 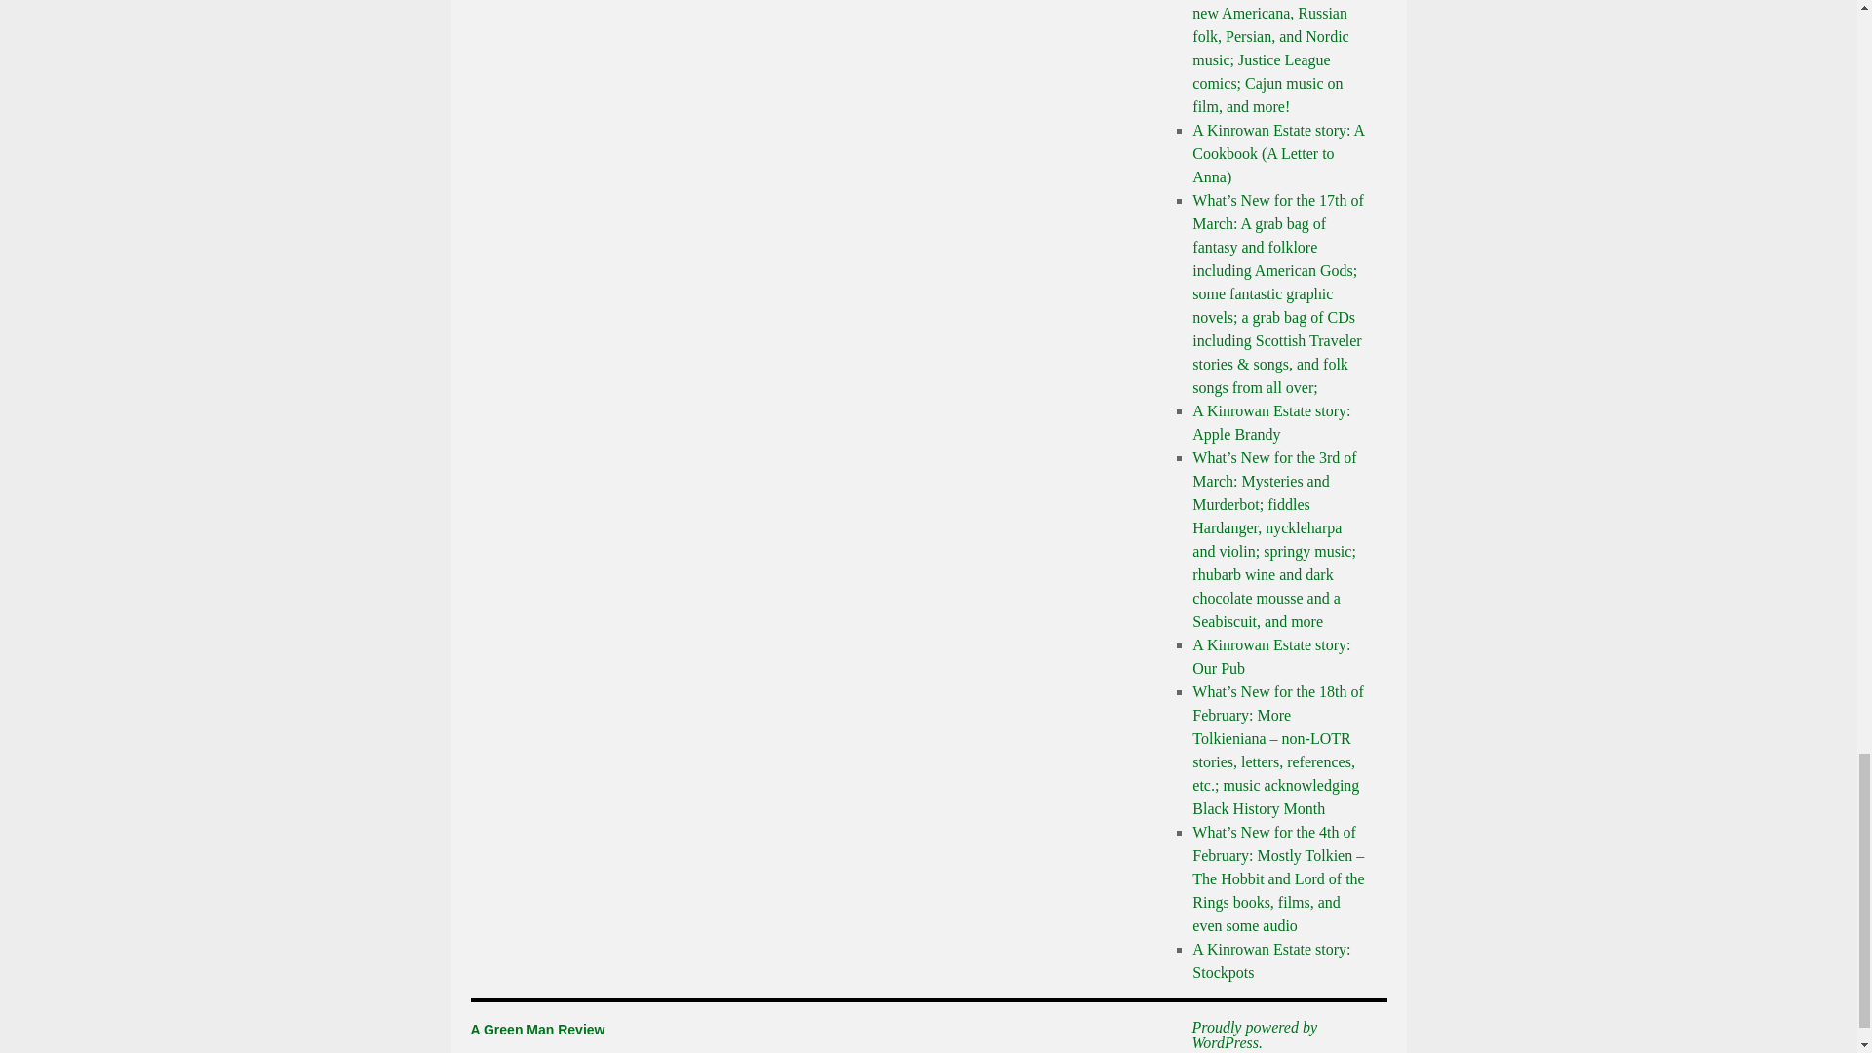 I want to click on A Kinrowan Estate story: Our Pub, so click(x=1271, y=657).